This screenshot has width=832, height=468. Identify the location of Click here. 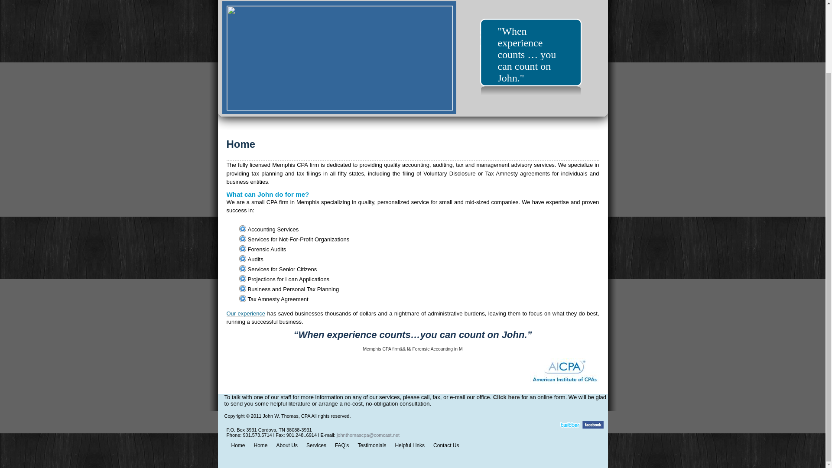
(507, 397).